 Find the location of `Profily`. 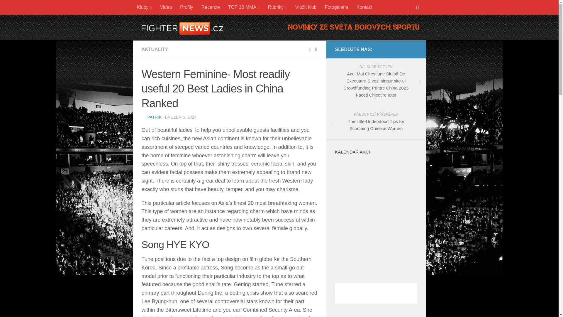

Profily is located at coordinates (186, 7).